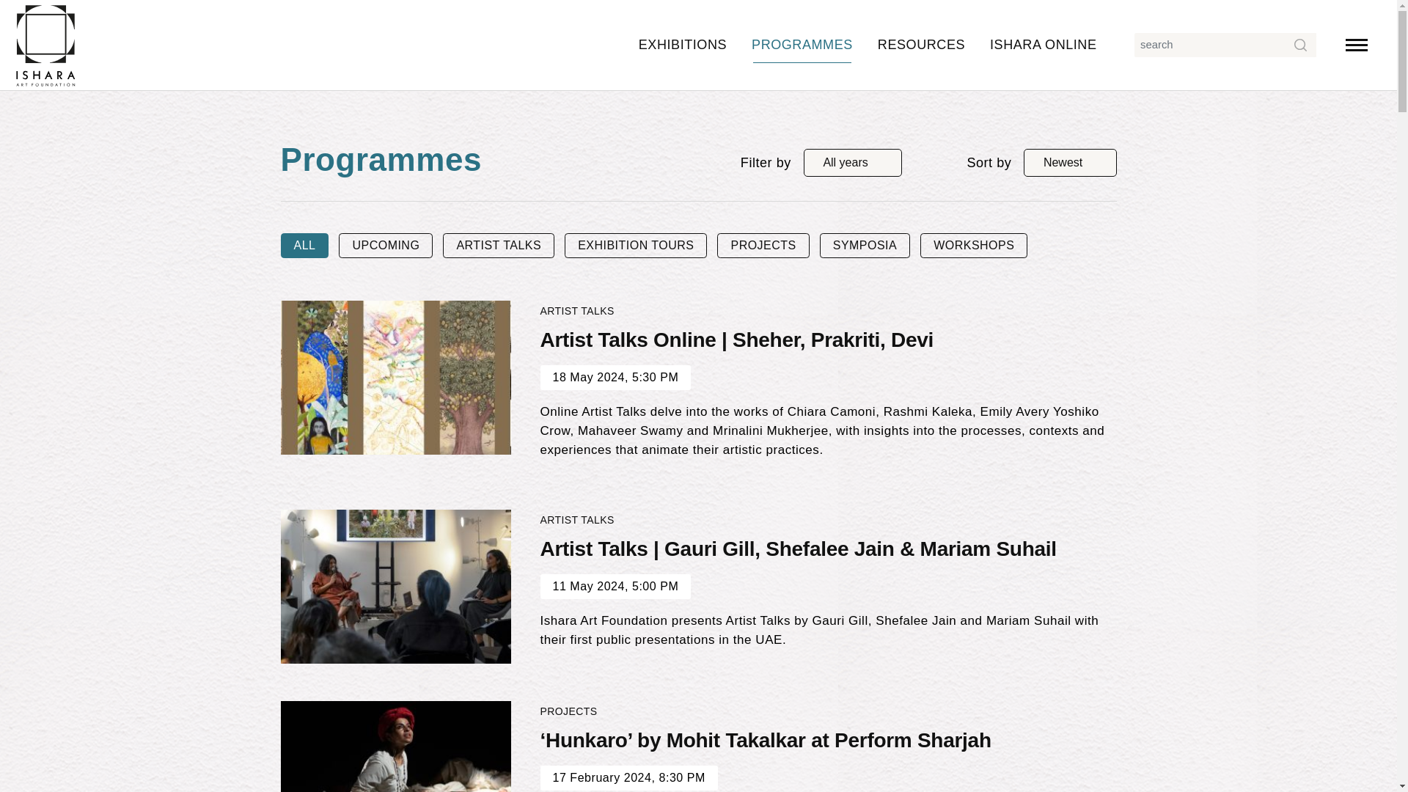 This screenshot has height=792, width=1408. Describe the element at coordinates (568, 711) in the screenshot. I see `PROJECTS` at that location.